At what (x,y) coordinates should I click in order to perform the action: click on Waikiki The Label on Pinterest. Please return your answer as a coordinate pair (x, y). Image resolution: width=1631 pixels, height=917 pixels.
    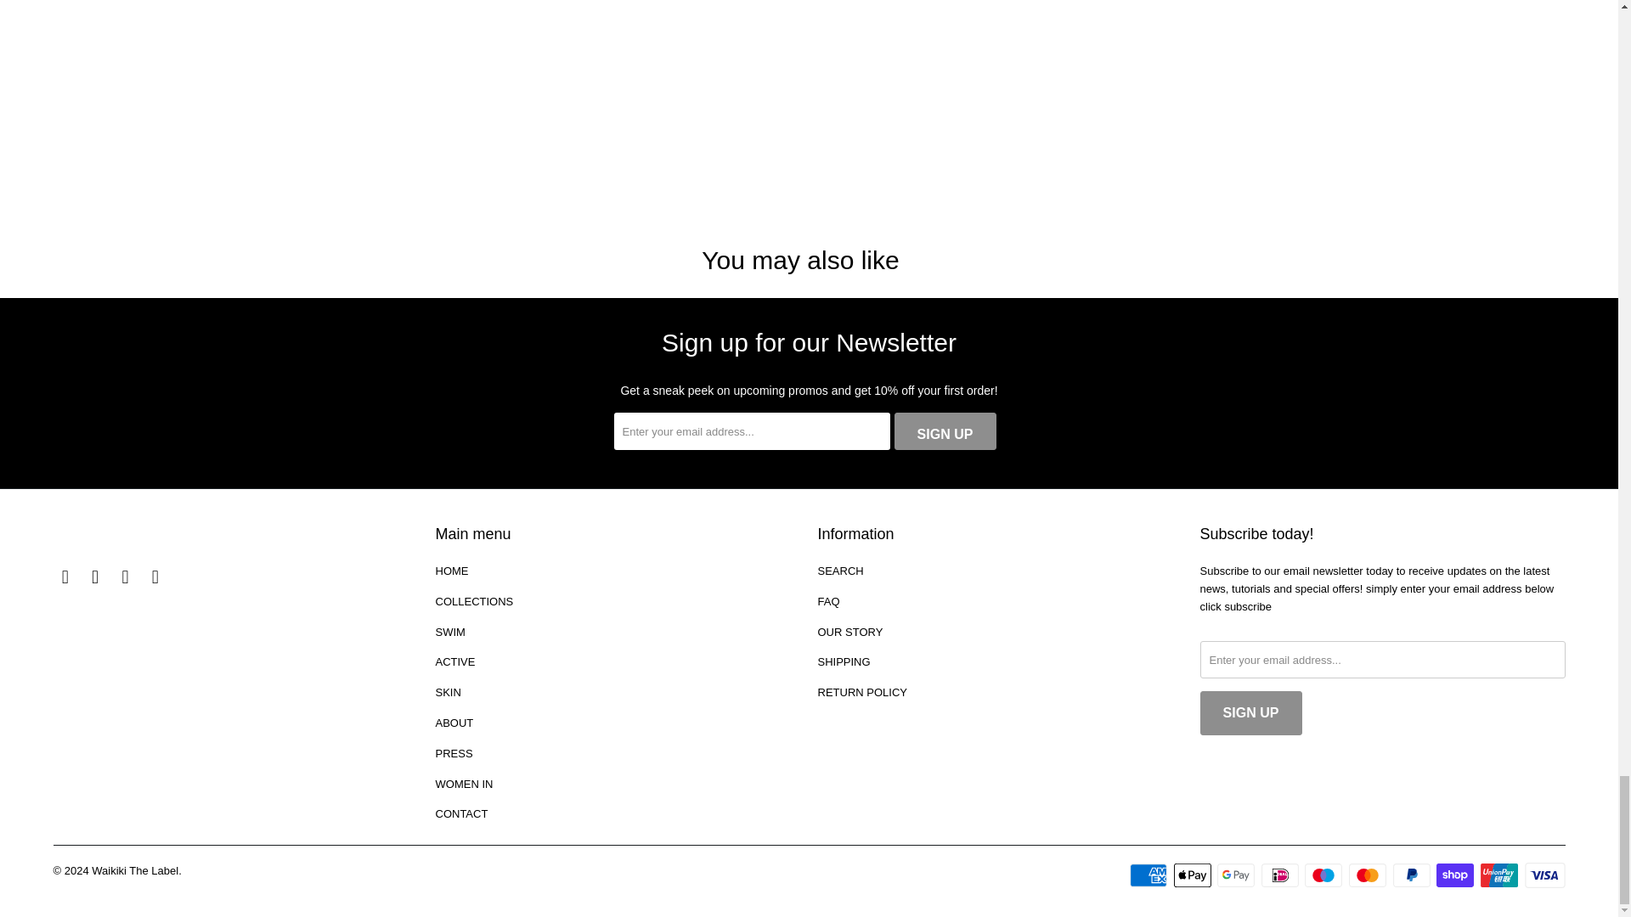
    Looking at the image, I should click on (95, 577).